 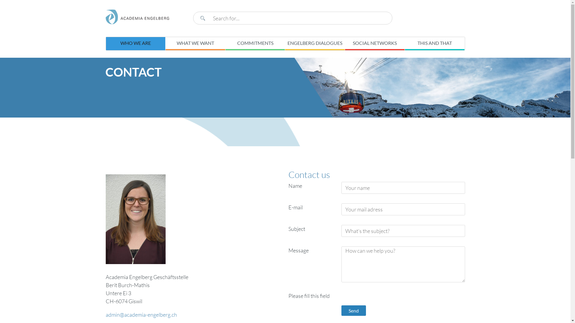 What do you see at coordinates (315, 44) in the screenshot?
I see `ENGELBERG DIALOGUES` at bounding box center [315, 44].